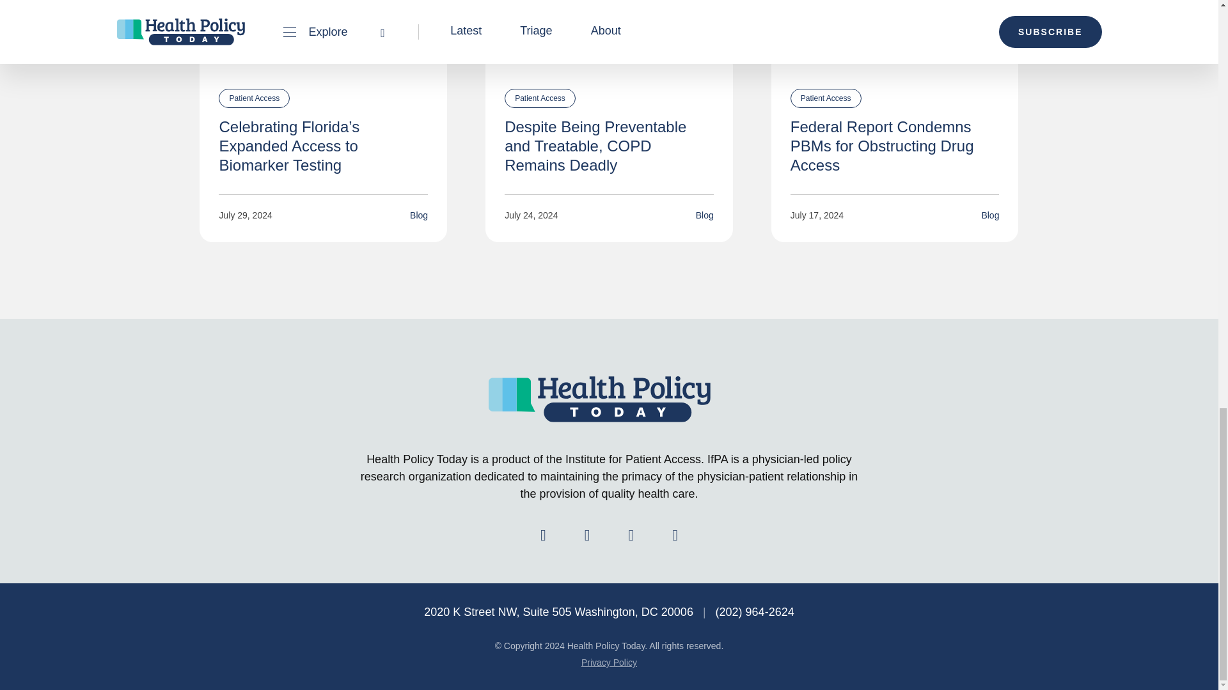 The height and width of the screenshot is (690, 1228). I want to click on Privacy Policy, so click(609, 663).